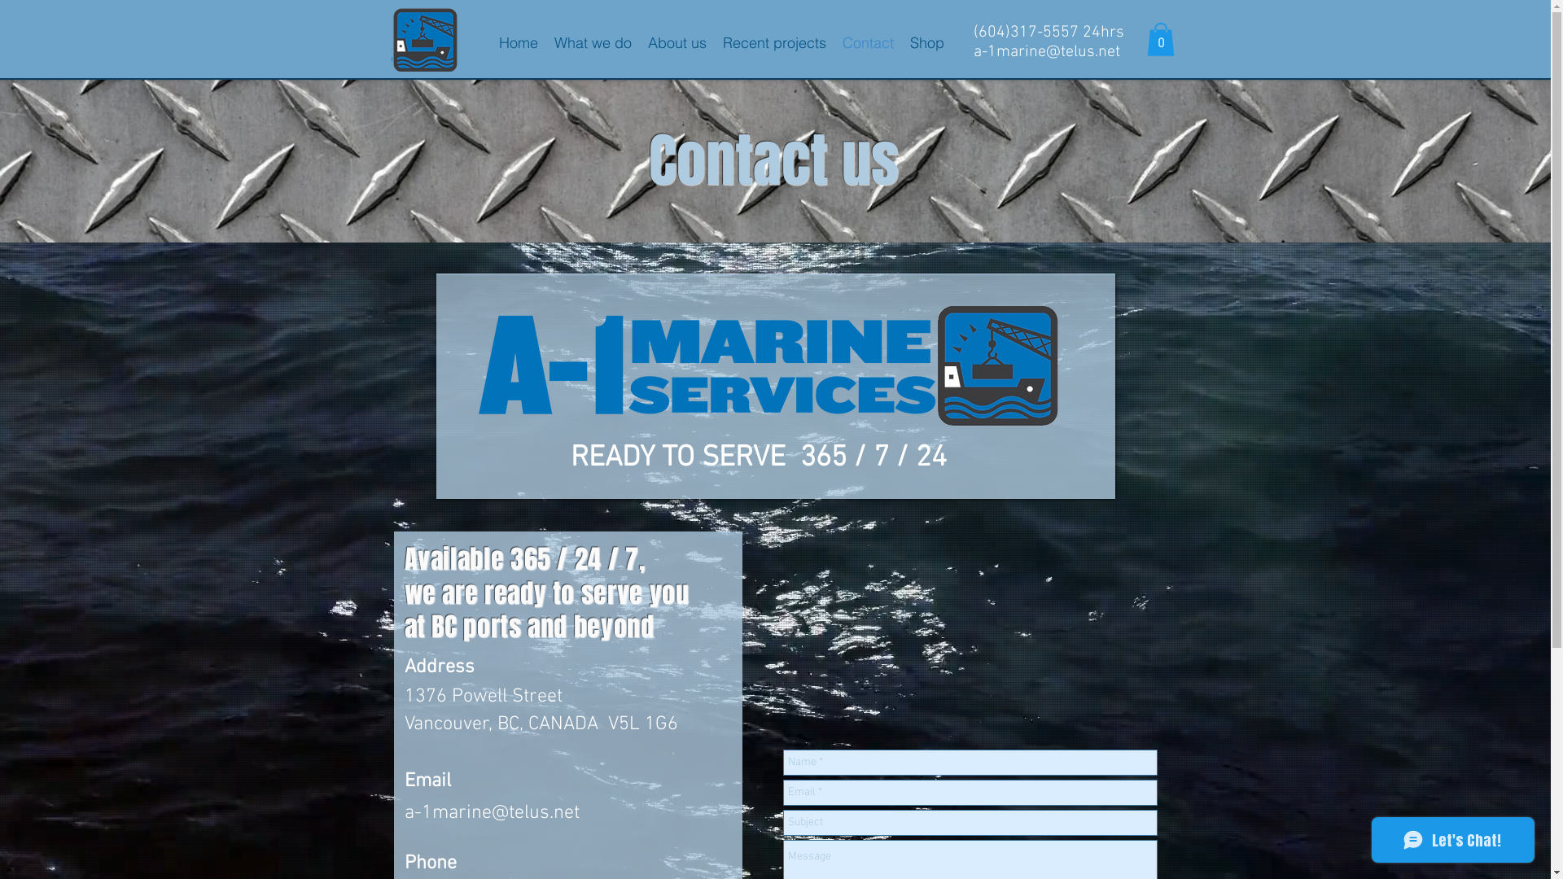  What do you see at coordinates (970, 617) in the screenshot?
I see `Google Maps` at bounding box center [970, 617].